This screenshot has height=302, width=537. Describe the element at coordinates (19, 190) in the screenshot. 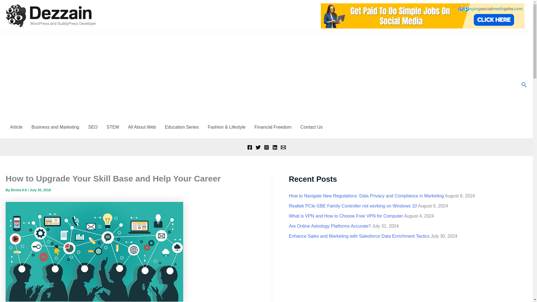

I see `Richie KS` at that location.